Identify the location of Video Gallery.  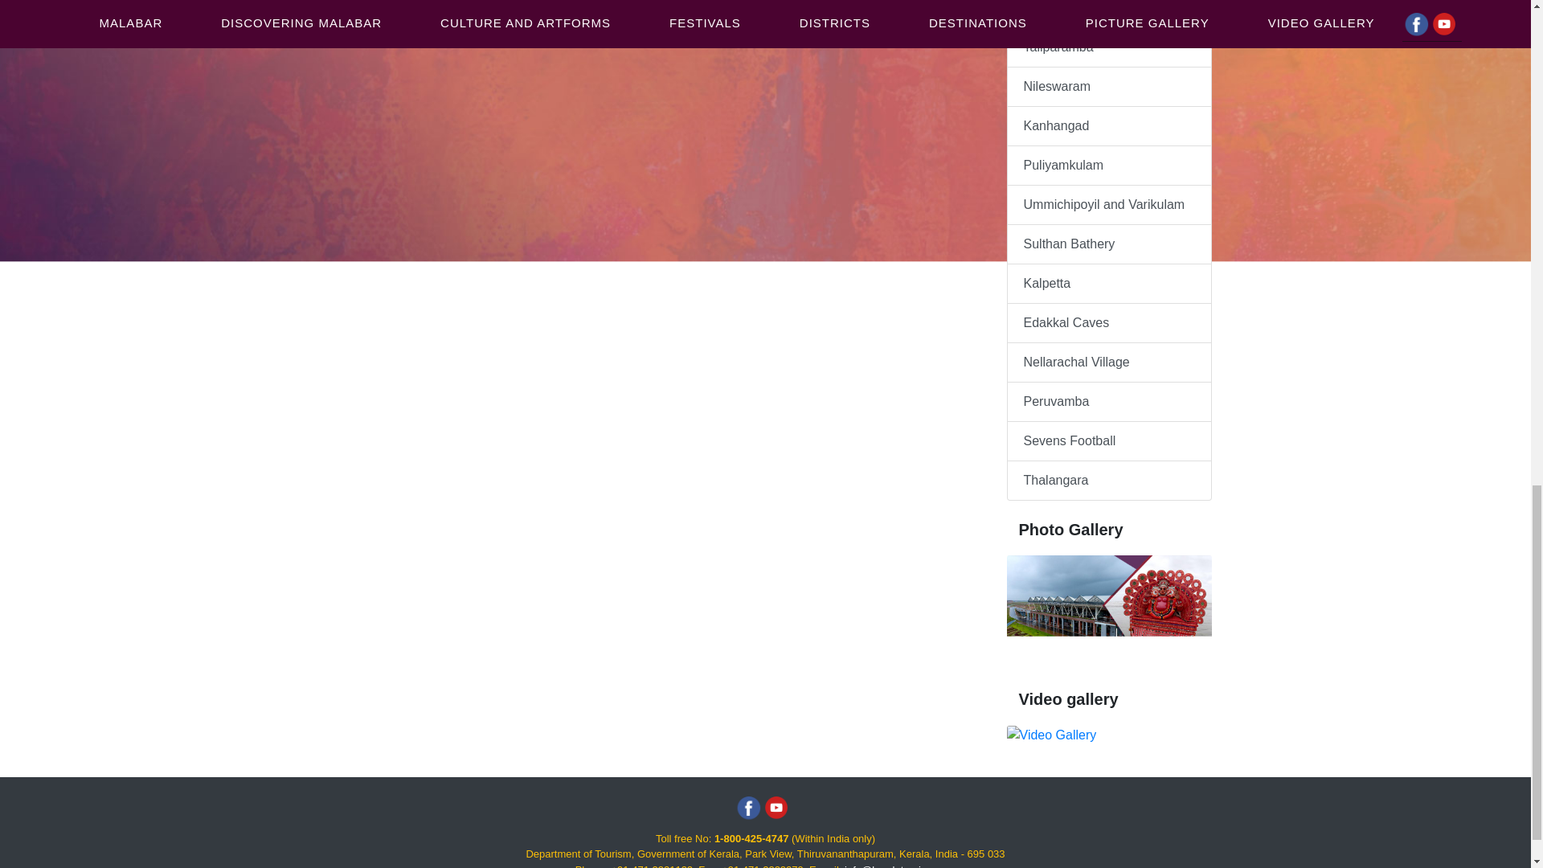
(1050, 735).